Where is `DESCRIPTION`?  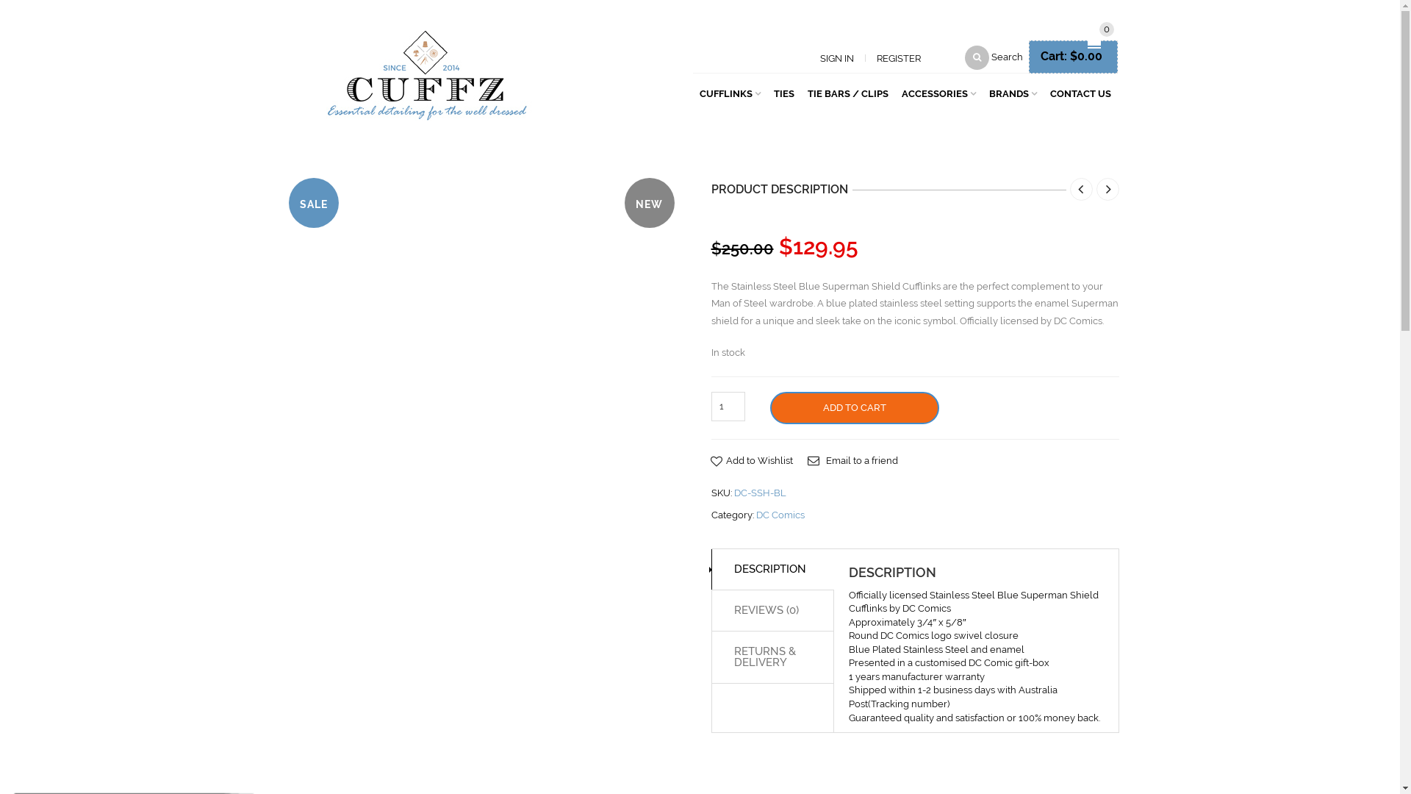
DESCRIPTION is located at coordinates (773, 570).